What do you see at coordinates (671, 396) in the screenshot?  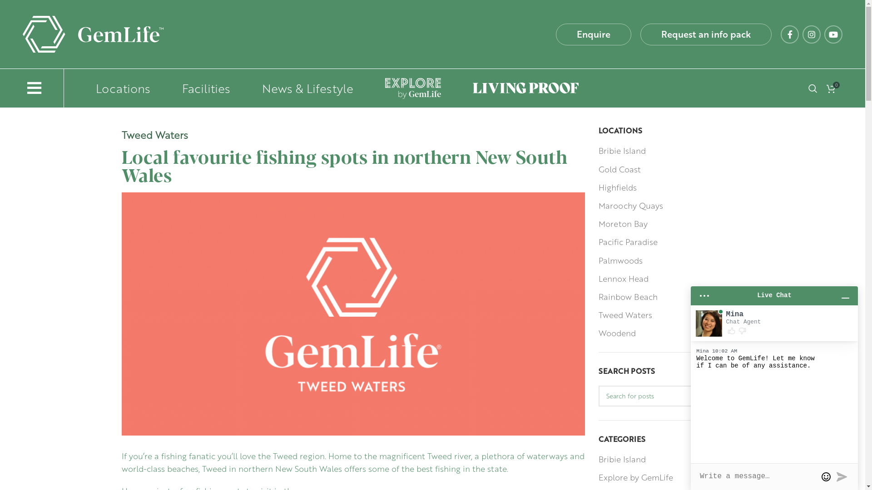 I see `Search for posts` at bounding box center [671, 396].